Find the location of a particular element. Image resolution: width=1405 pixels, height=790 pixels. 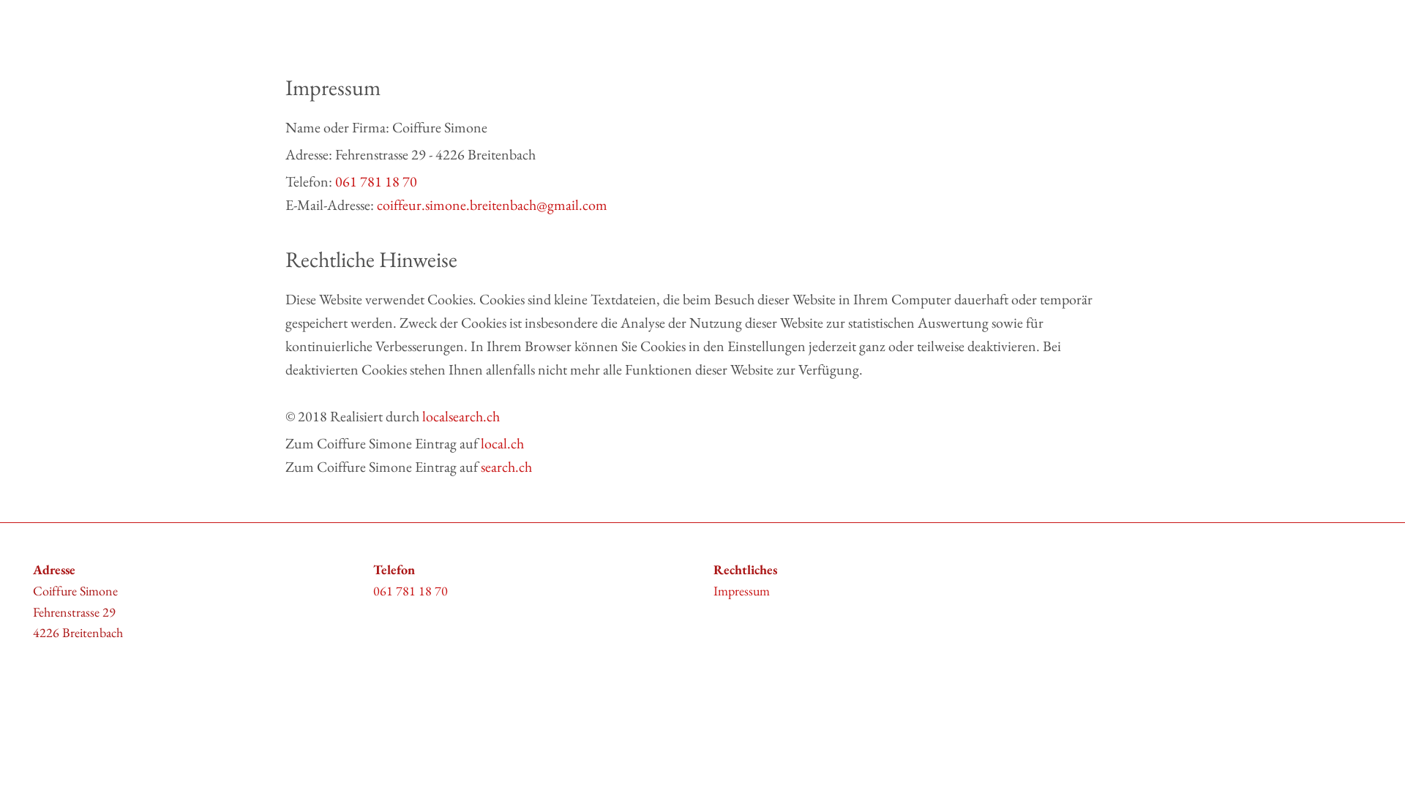

search.ch is located at coordinates (506, 467).